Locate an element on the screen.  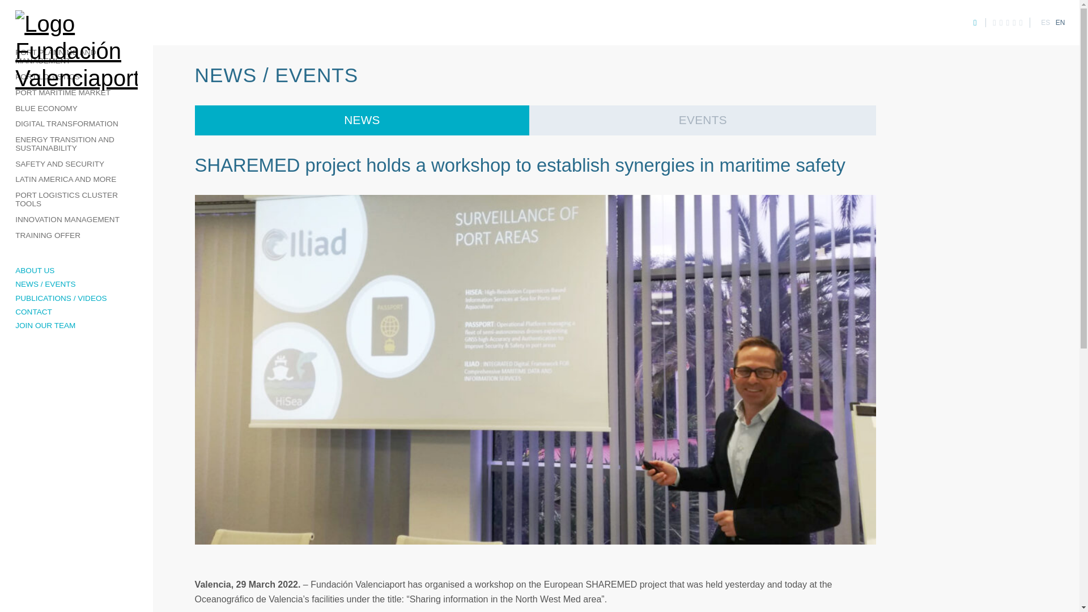
PORT LOGISTICS is located at coordinates (76, 78).